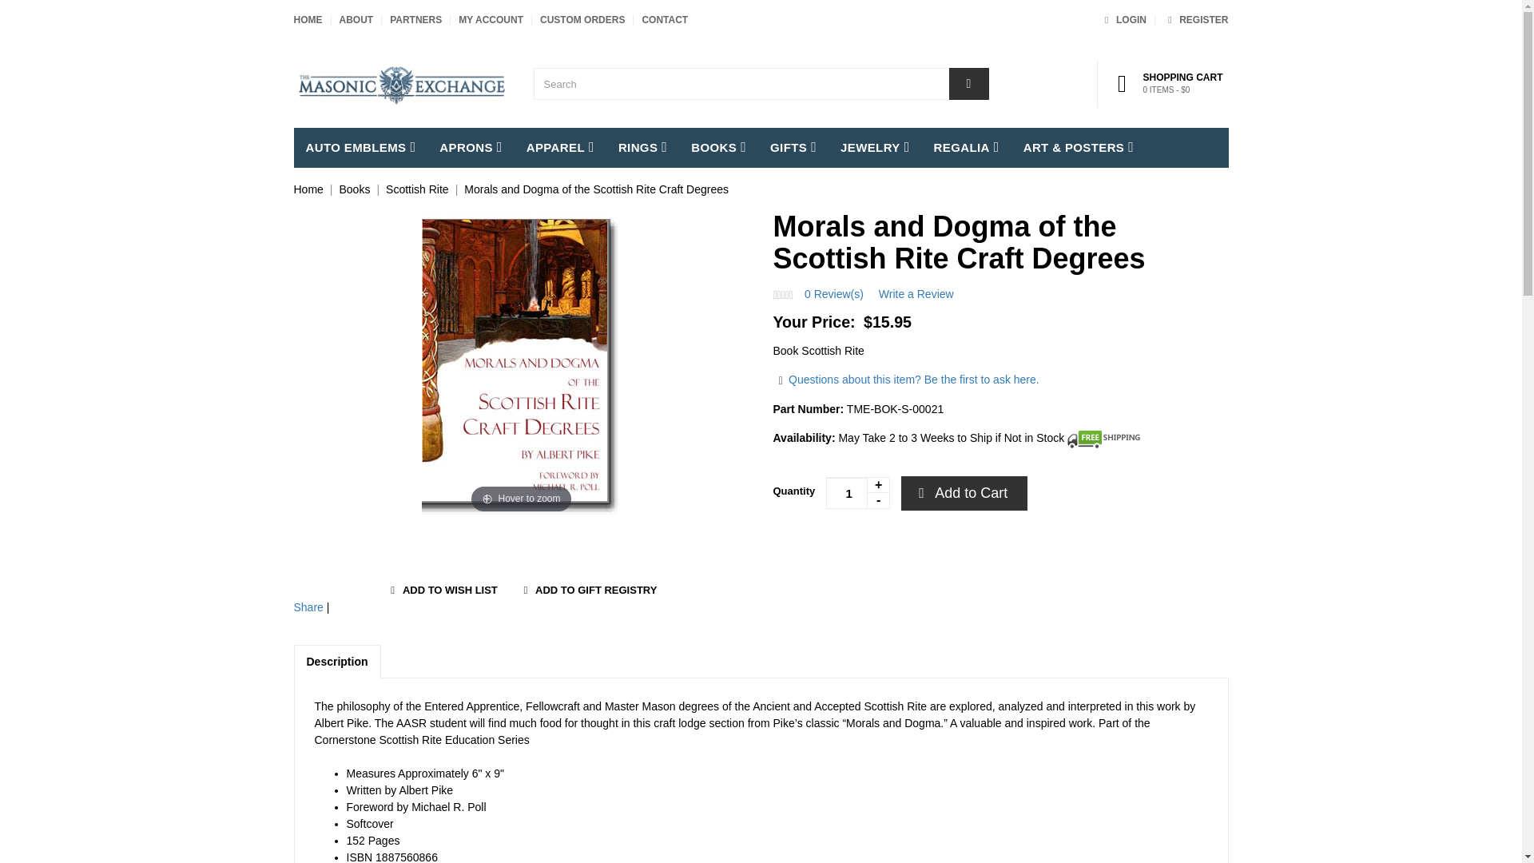  Describe the element at coordinates (471, 147) in the screenshot. I see `APRONS` at that location.